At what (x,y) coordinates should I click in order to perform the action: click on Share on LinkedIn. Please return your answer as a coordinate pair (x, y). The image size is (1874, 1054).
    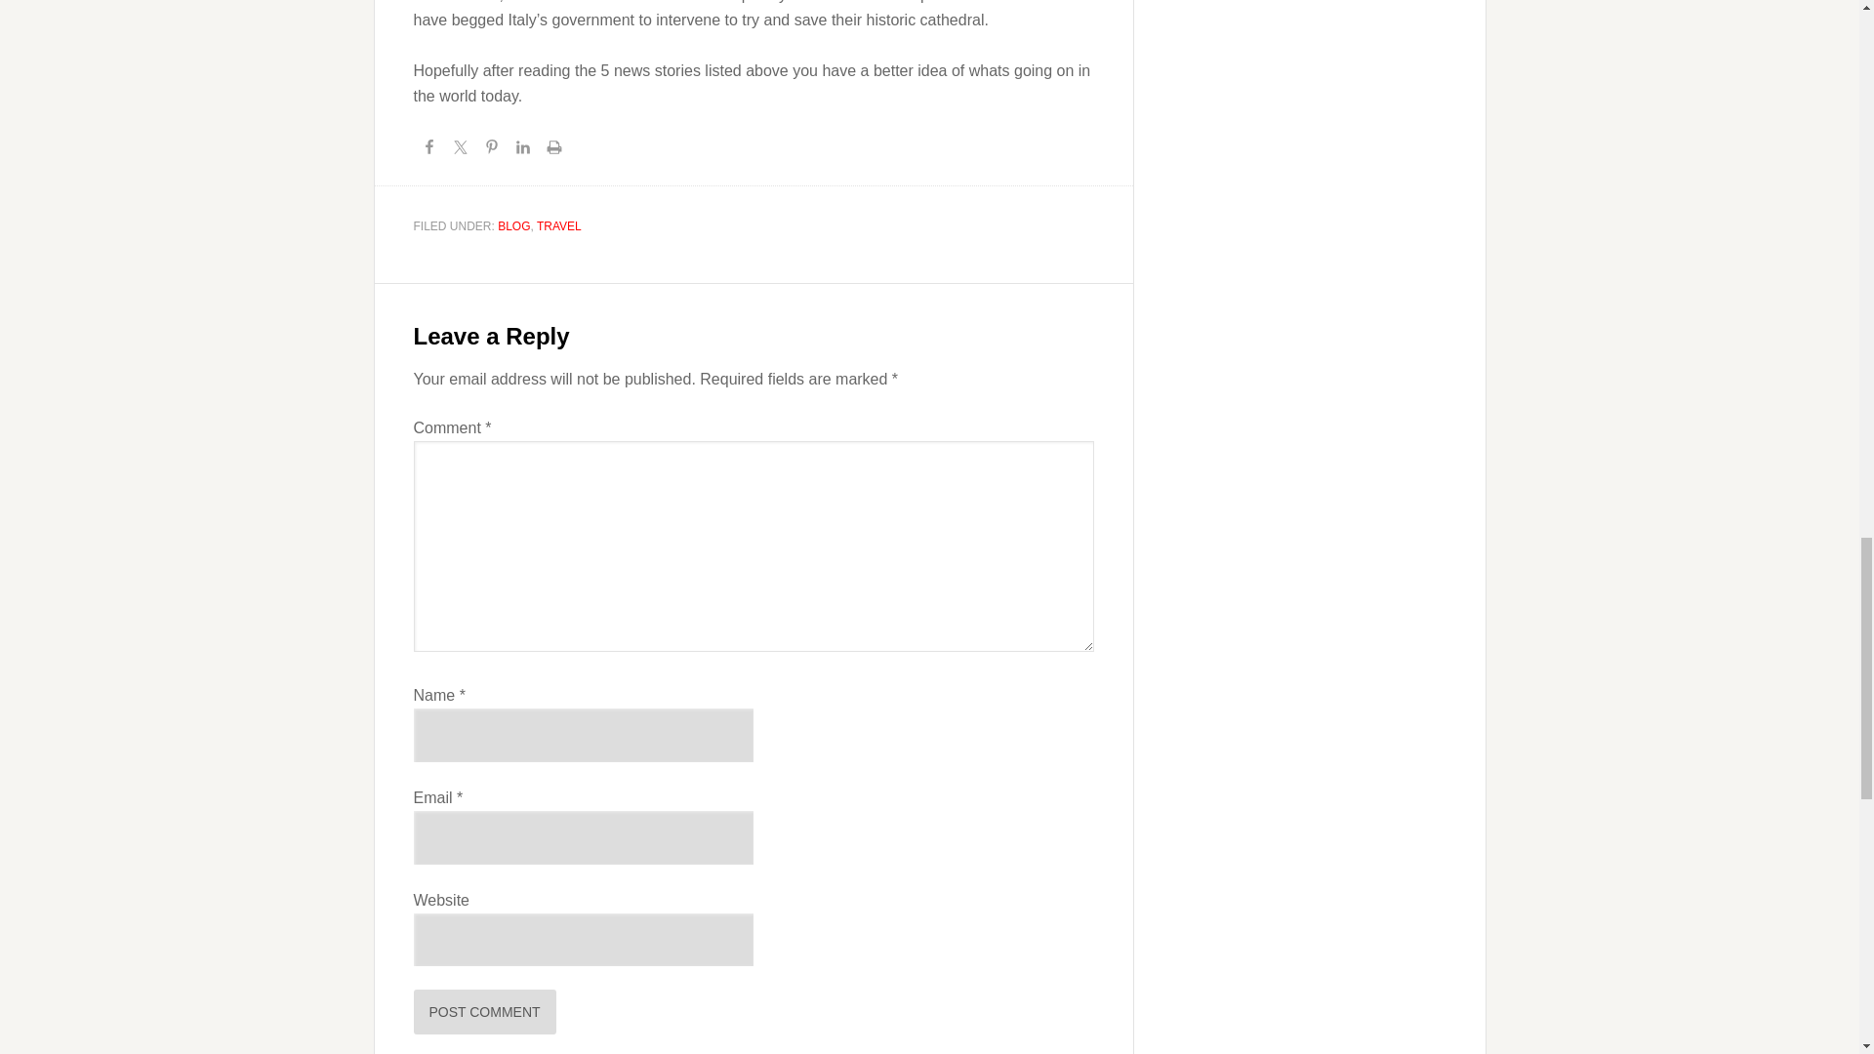
    Looking at the image, I should click on (523, 150).